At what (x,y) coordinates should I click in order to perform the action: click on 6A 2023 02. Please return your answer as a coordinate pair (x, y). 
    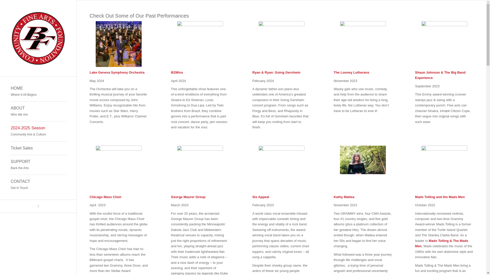
    Looking at the image, I should click on (281, 169).